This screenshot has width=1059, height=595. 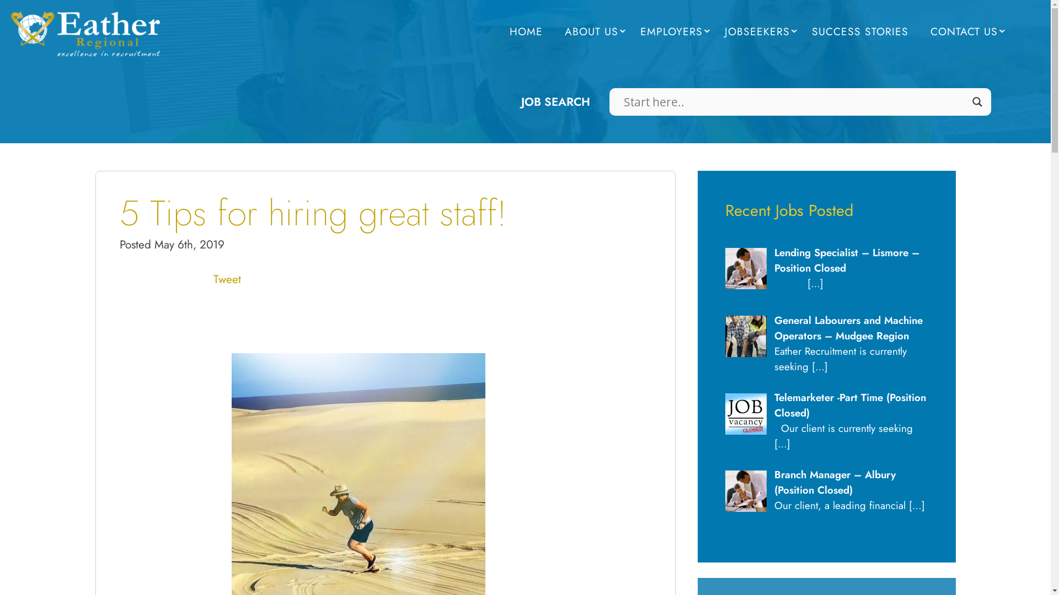 What do you see at coordinates (757, 32) in the screenshot?
I see `JOBSEEKERS` at bounding box center [757, 32].